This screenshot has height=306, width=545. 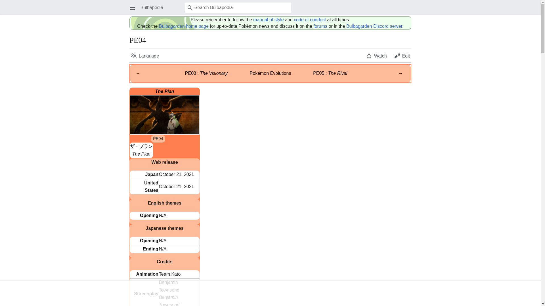 I want to click on PE03 : The Visionary, so click(x=206, y=73).